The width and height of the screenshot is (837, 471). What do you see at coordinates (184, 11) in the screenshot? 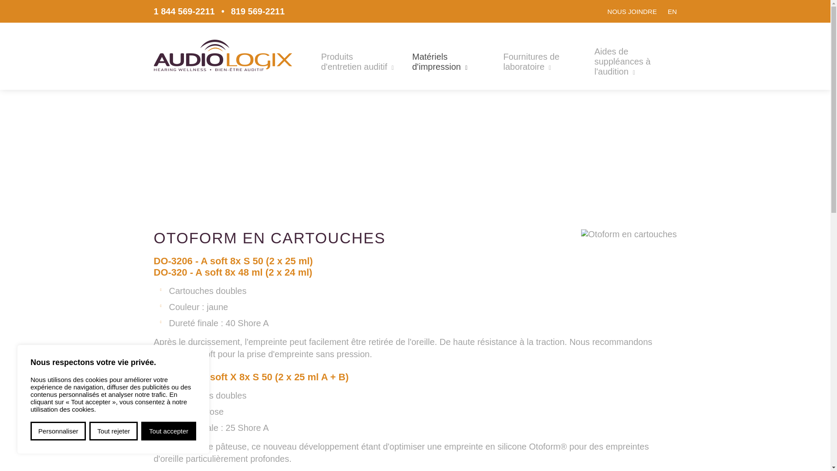
I see `1 844 569-2211` at bounding box center [184, 11].